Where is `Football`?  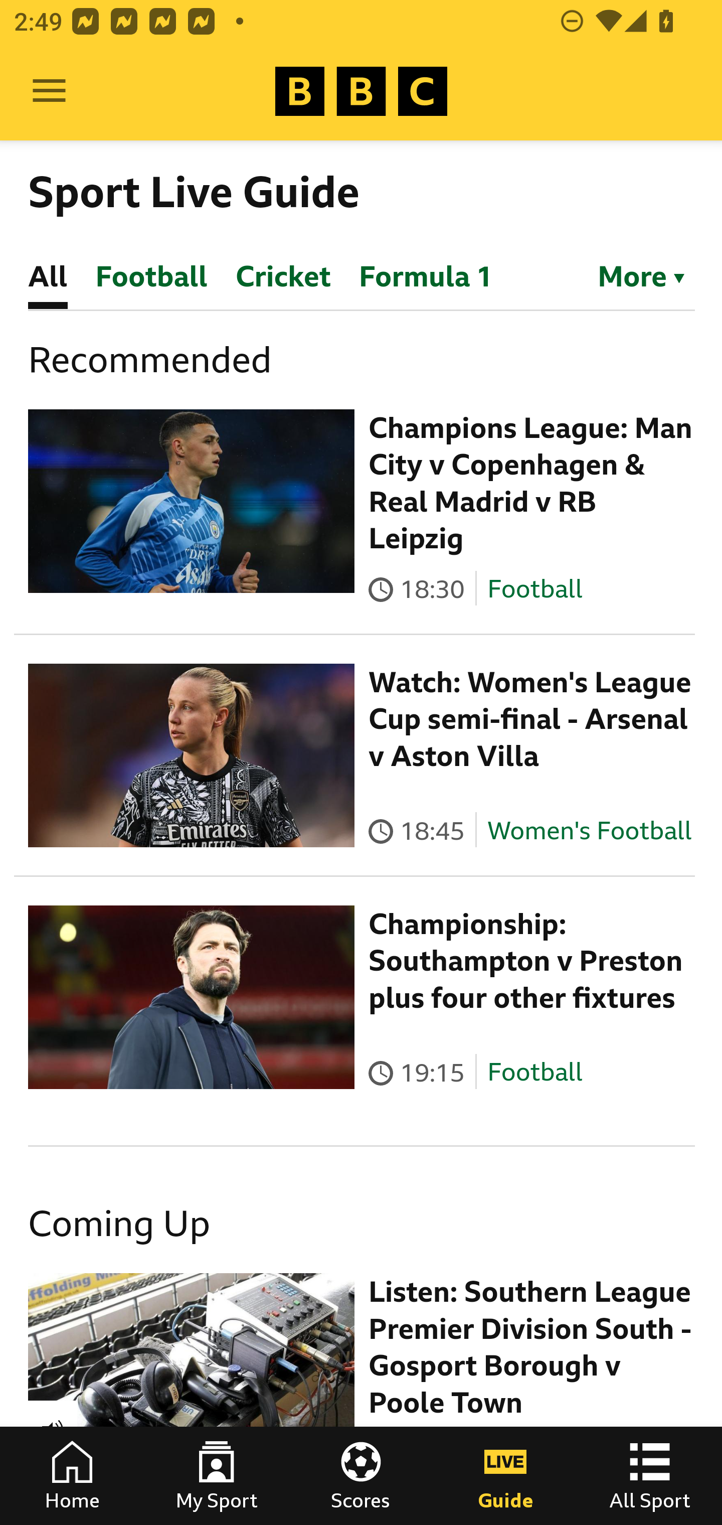 Football is located at coordinates (534, 1073).